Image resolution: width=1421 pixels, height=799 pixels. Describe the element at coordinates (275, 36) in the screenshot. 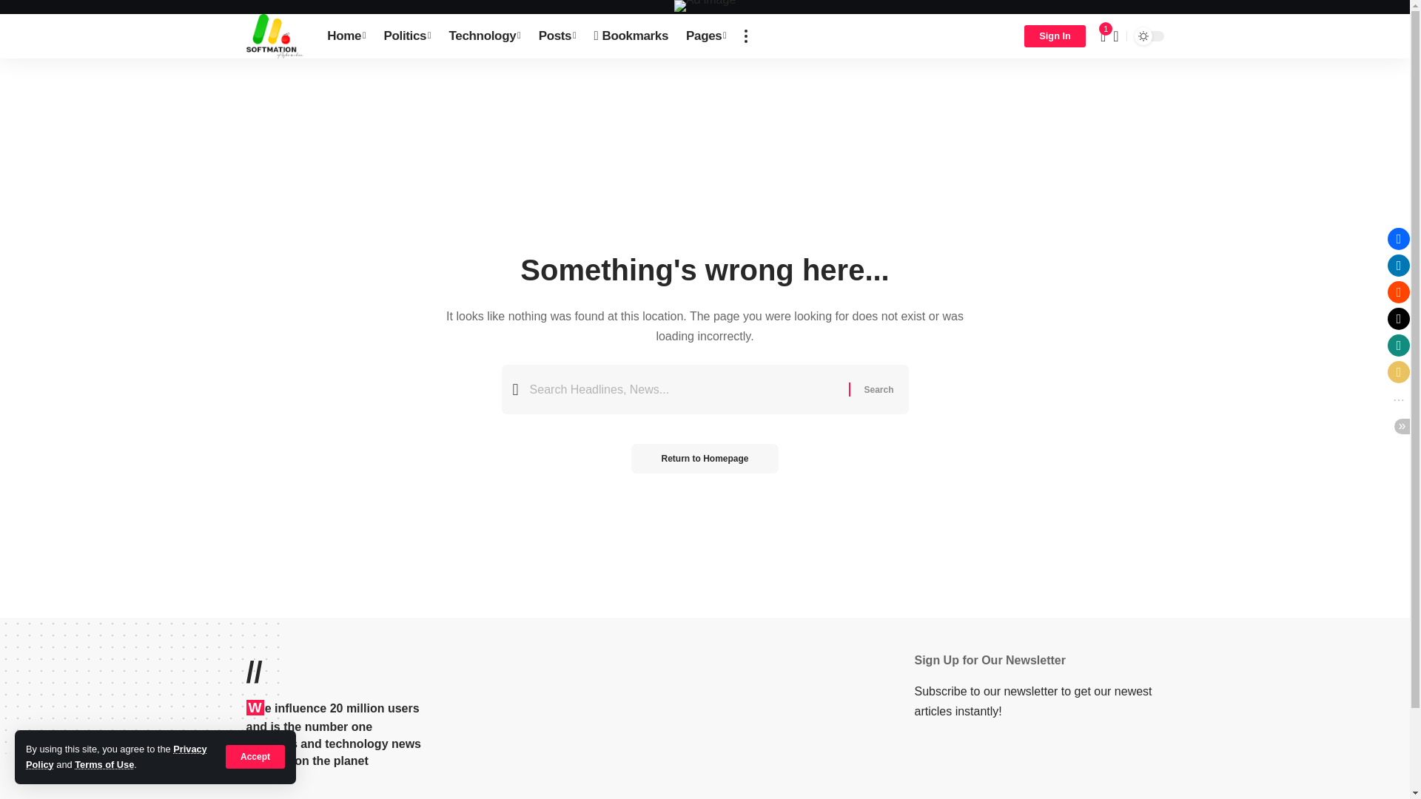

I see `Softmation` at that location.